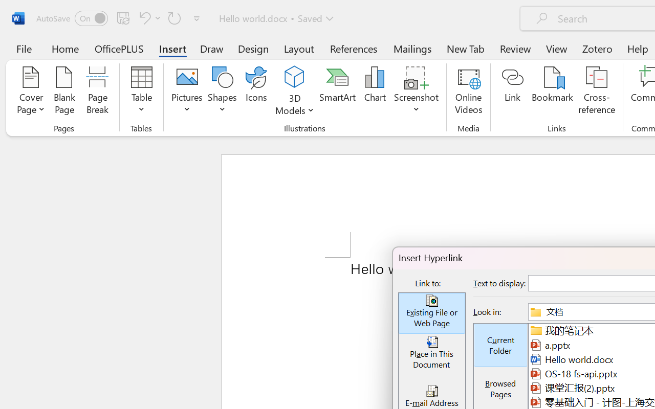  What do you see at coordinates (515, 48) in the screenshot?
I see `Review` at bounding box center [515, 48].